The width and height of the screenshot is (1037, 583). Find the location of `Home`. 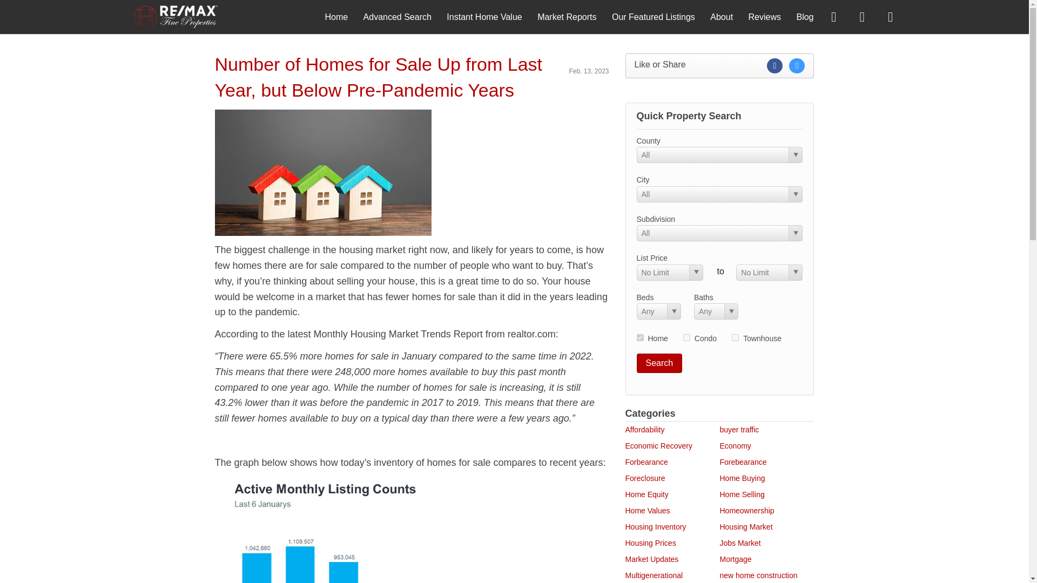

Home is located at coordinates (336, 16).